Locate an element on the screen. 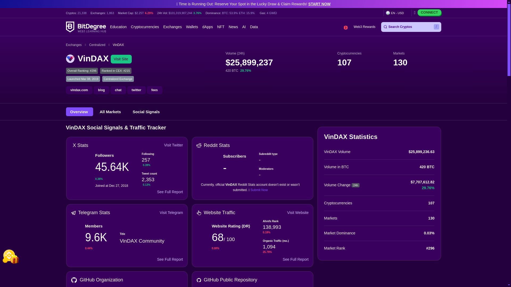  vindax.com is located at coordinates (79, 90).